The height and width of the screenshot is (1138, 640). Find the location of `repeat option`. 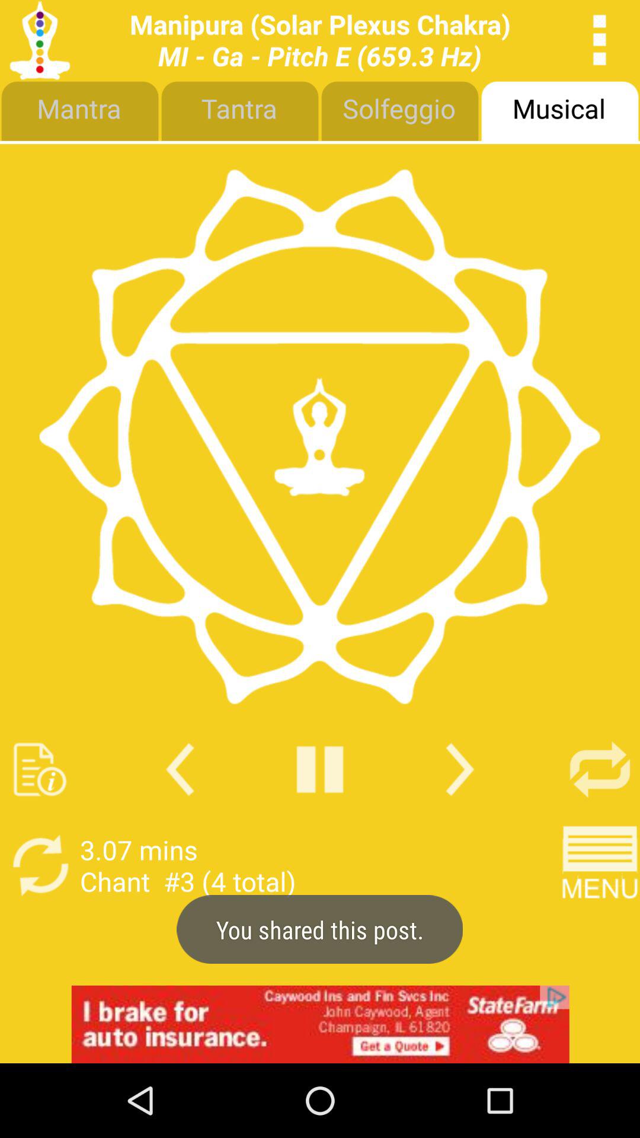

repeat option is located at coordinates (600, 769).